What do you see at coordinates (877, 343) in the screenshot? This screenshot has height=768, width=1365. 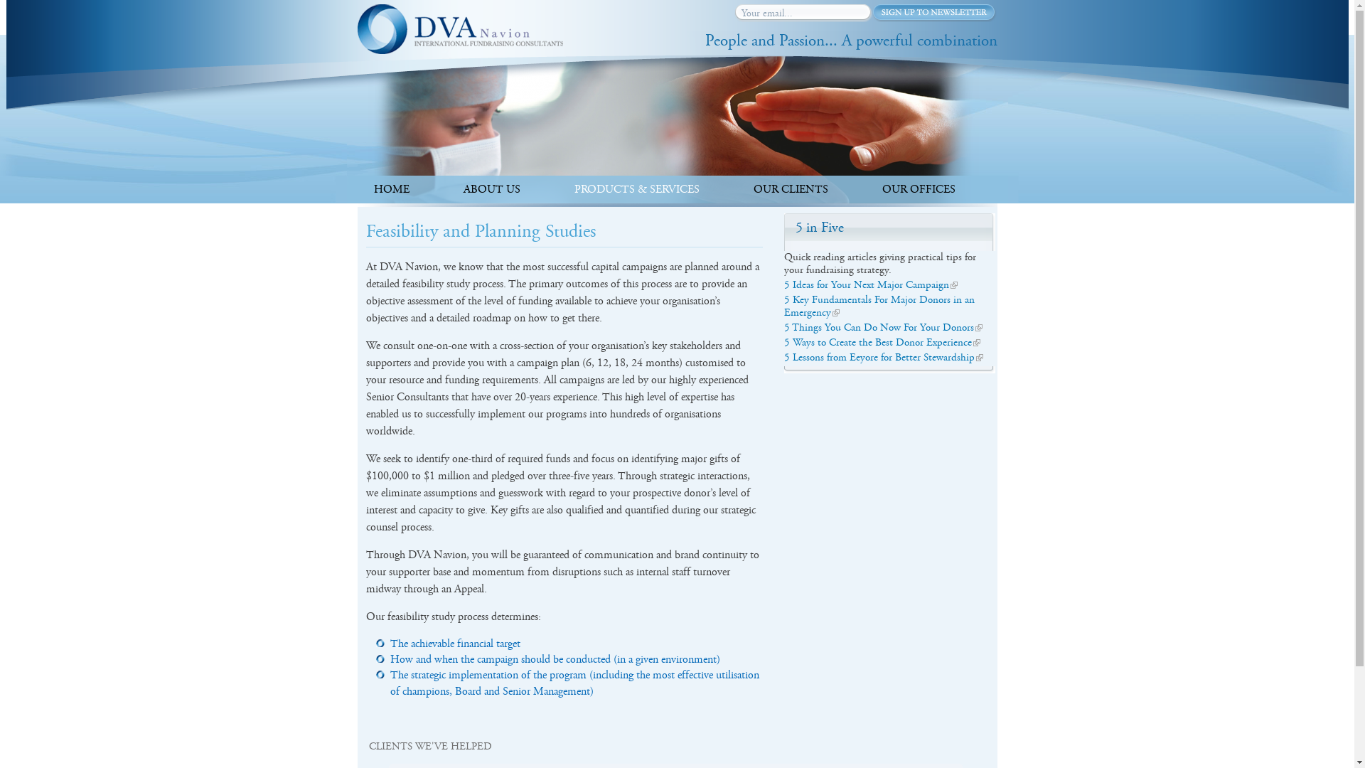 I see `5 Ways to Create the Best Donor Experience` at bounding box center [877, 343].